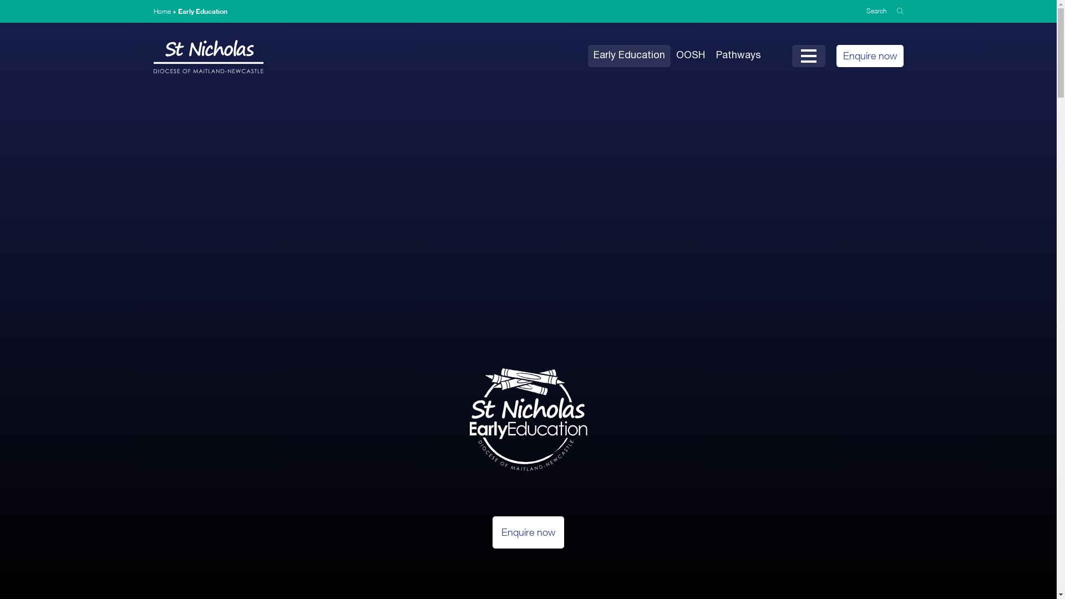  What do you see at coordinates (162, 11) in the screenshot?
I see `Home` at bounding box center [162, 11].